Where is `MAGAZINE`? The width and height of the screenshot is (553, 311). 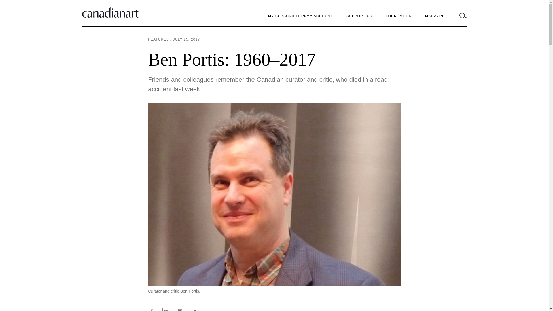
MAGAZINE is located at coordinates (435, 16).